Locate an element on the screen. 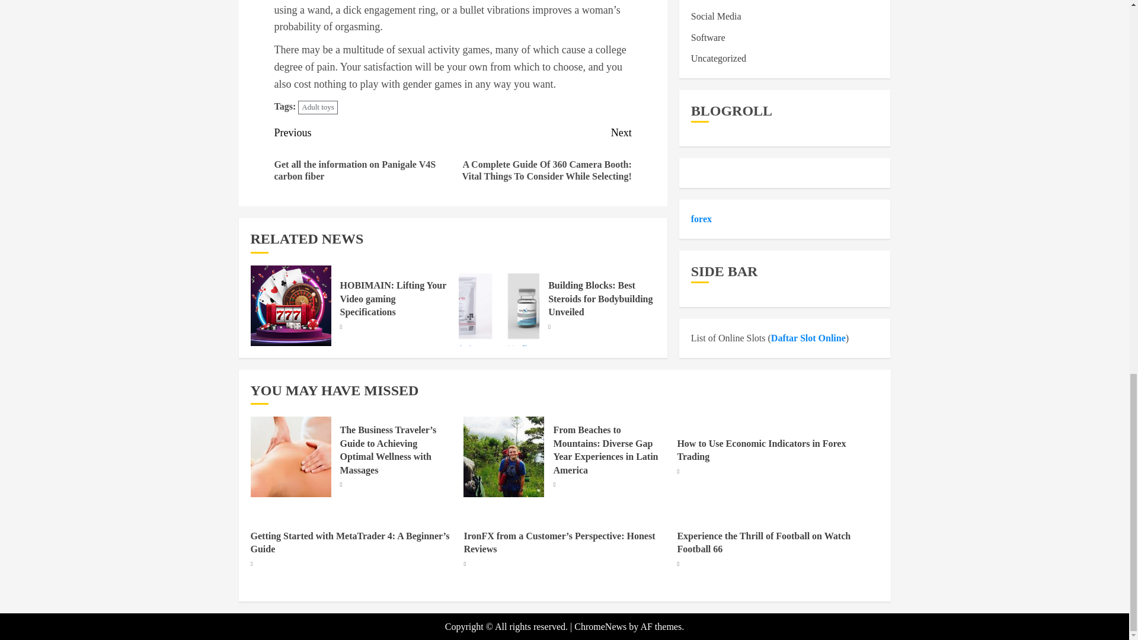 This screenshot has width=1138, height=640. Adult toys is located at coordinates (318, 107).